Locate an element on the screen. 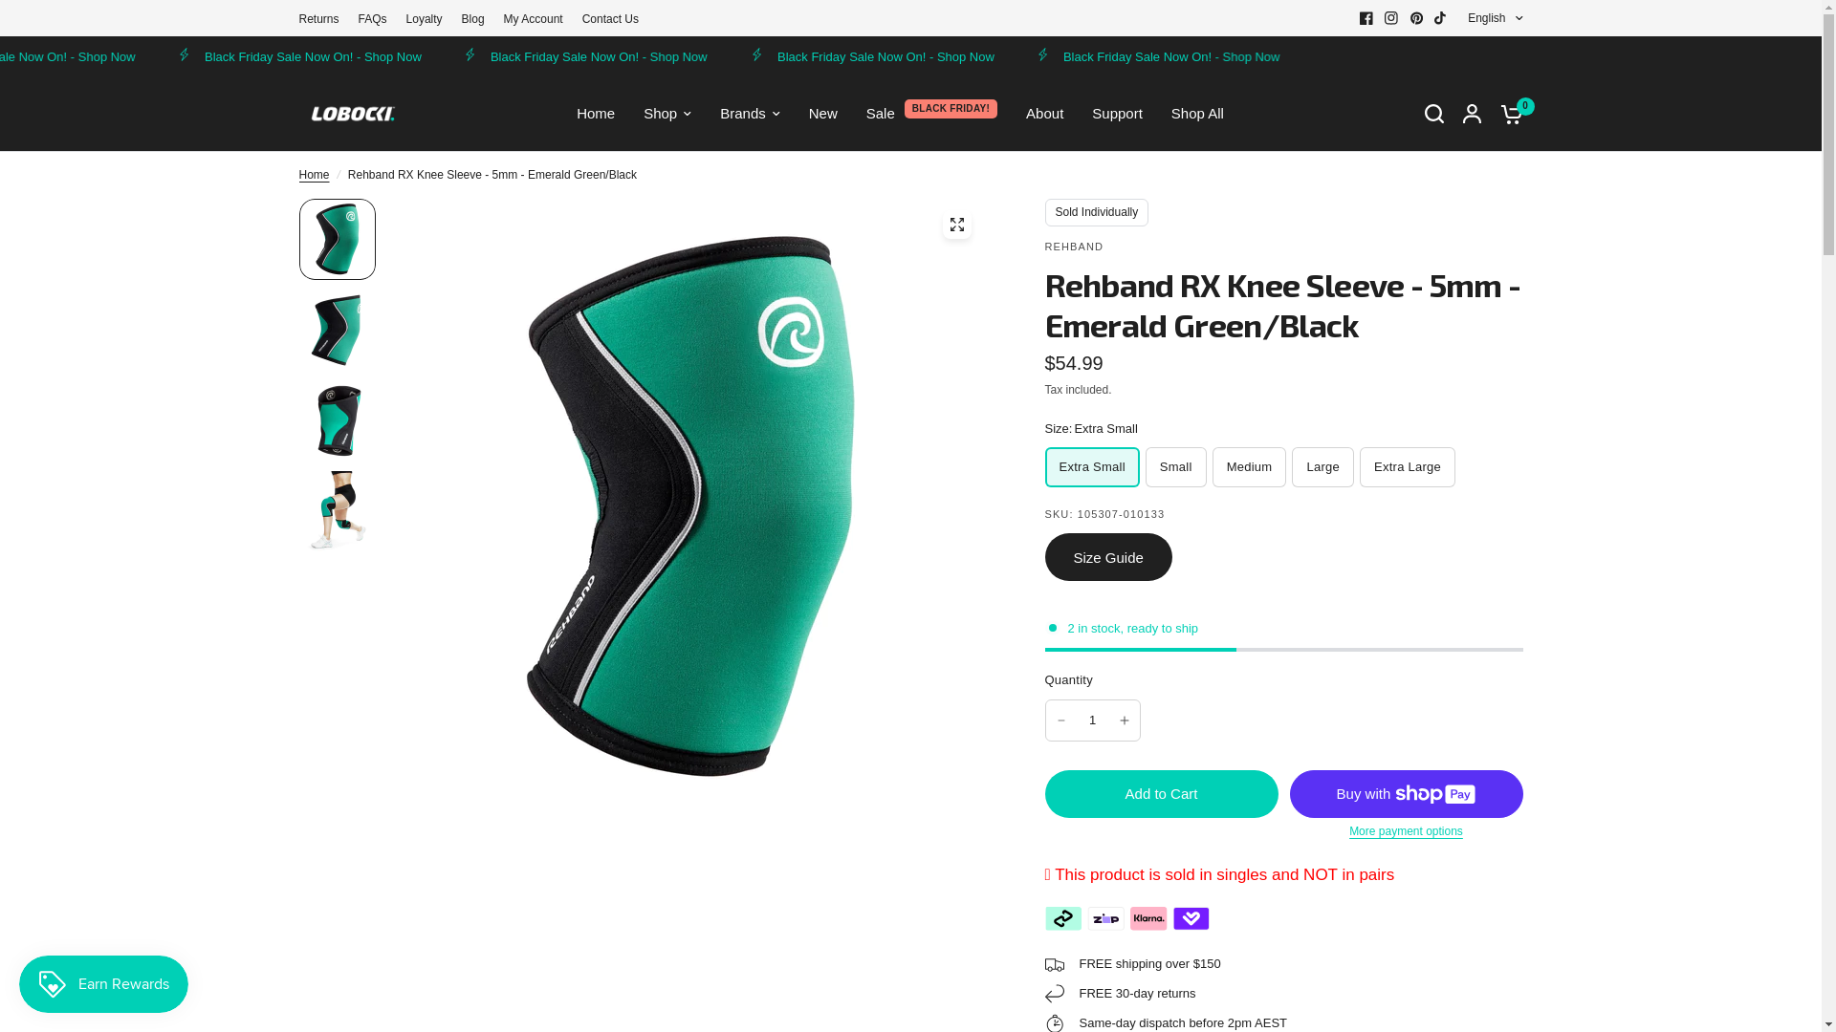 This screenshot has width=1836, height=1032. English is located at coordinates (1496, 18).